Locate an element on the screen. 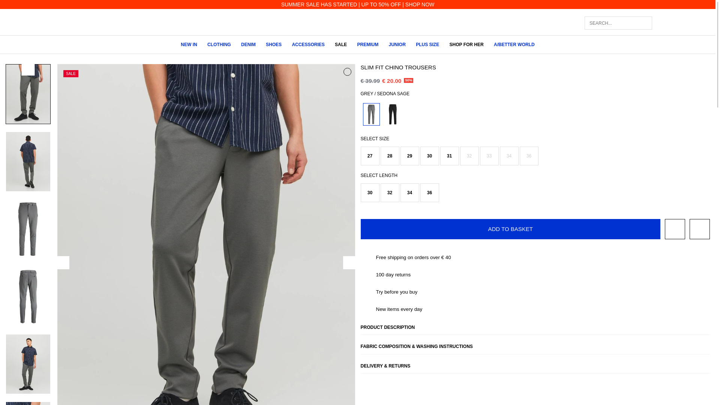 The width and height of the screenshot is (720, 405). SALE is located at coordinates (340, 45).